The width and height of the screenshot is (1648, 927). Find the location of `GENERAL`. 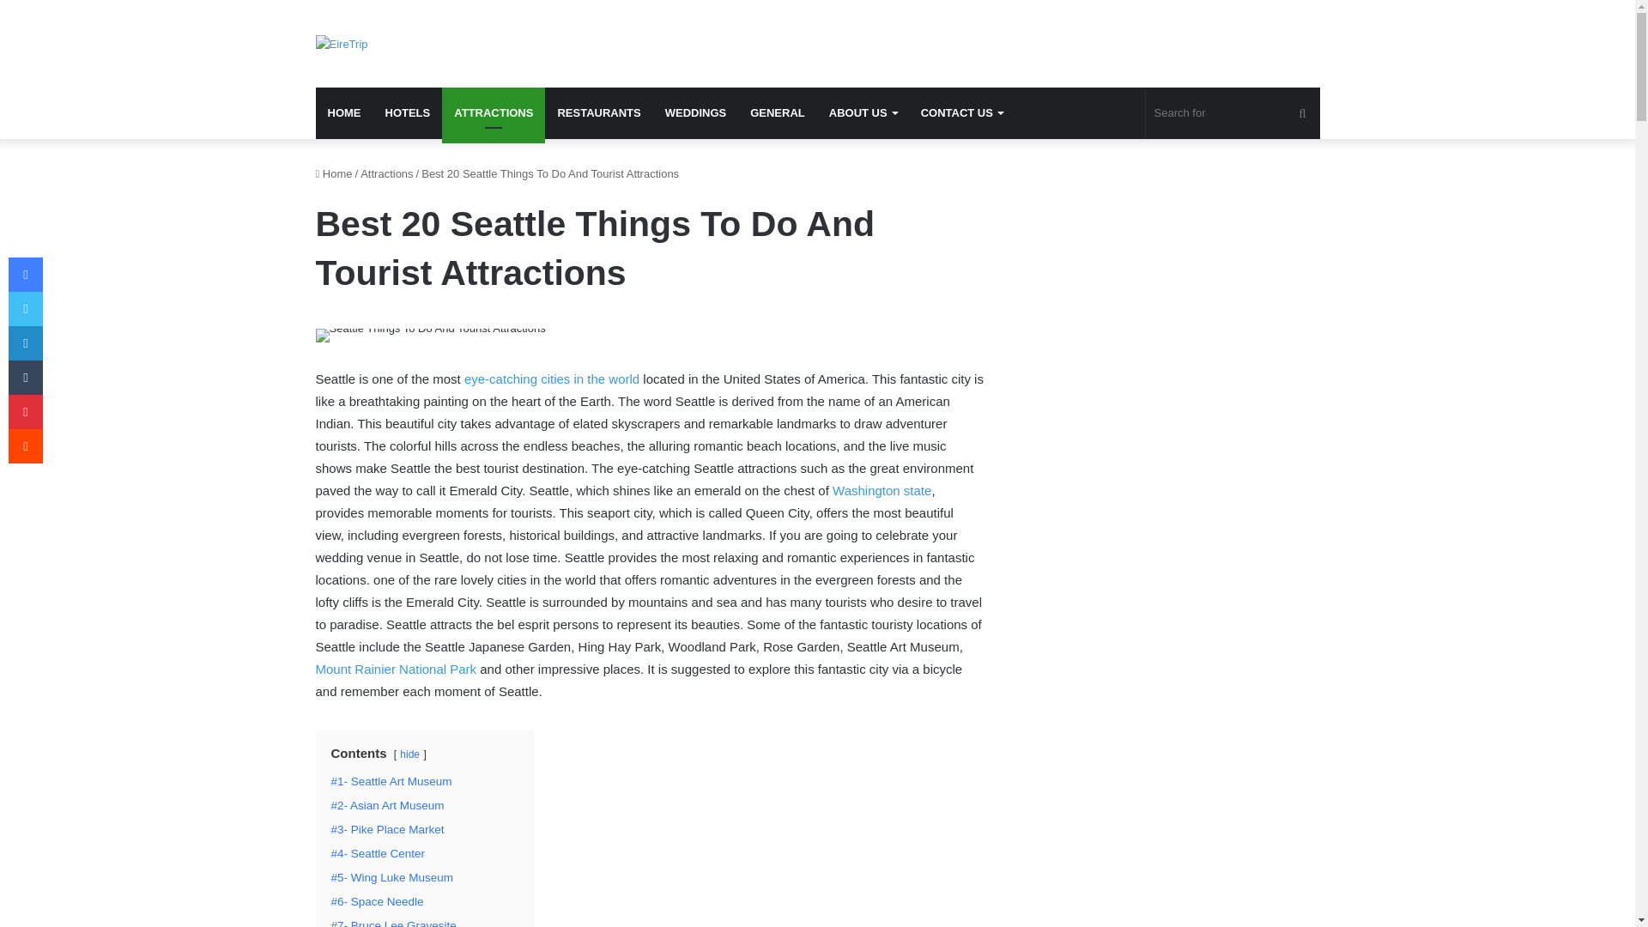

GENERAL is located at coordinates (778, 113).